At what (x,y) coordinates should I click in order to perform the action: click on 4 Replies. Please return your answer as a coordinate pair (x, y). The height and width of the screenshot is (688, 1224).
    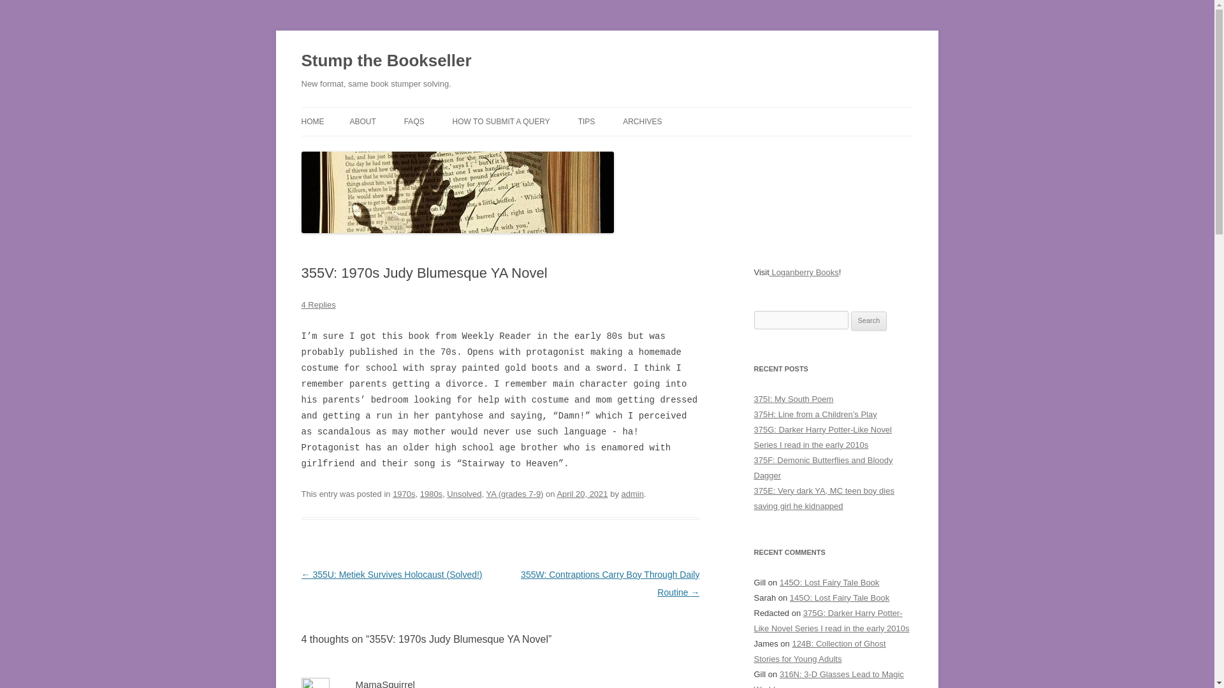
    Looking at the image, I should click on (318, 305).